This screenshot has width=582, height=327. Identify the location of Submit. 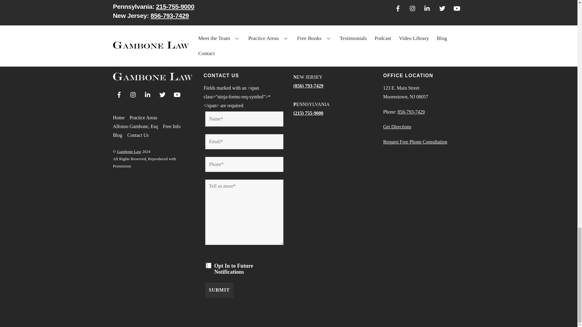
(219, 290).